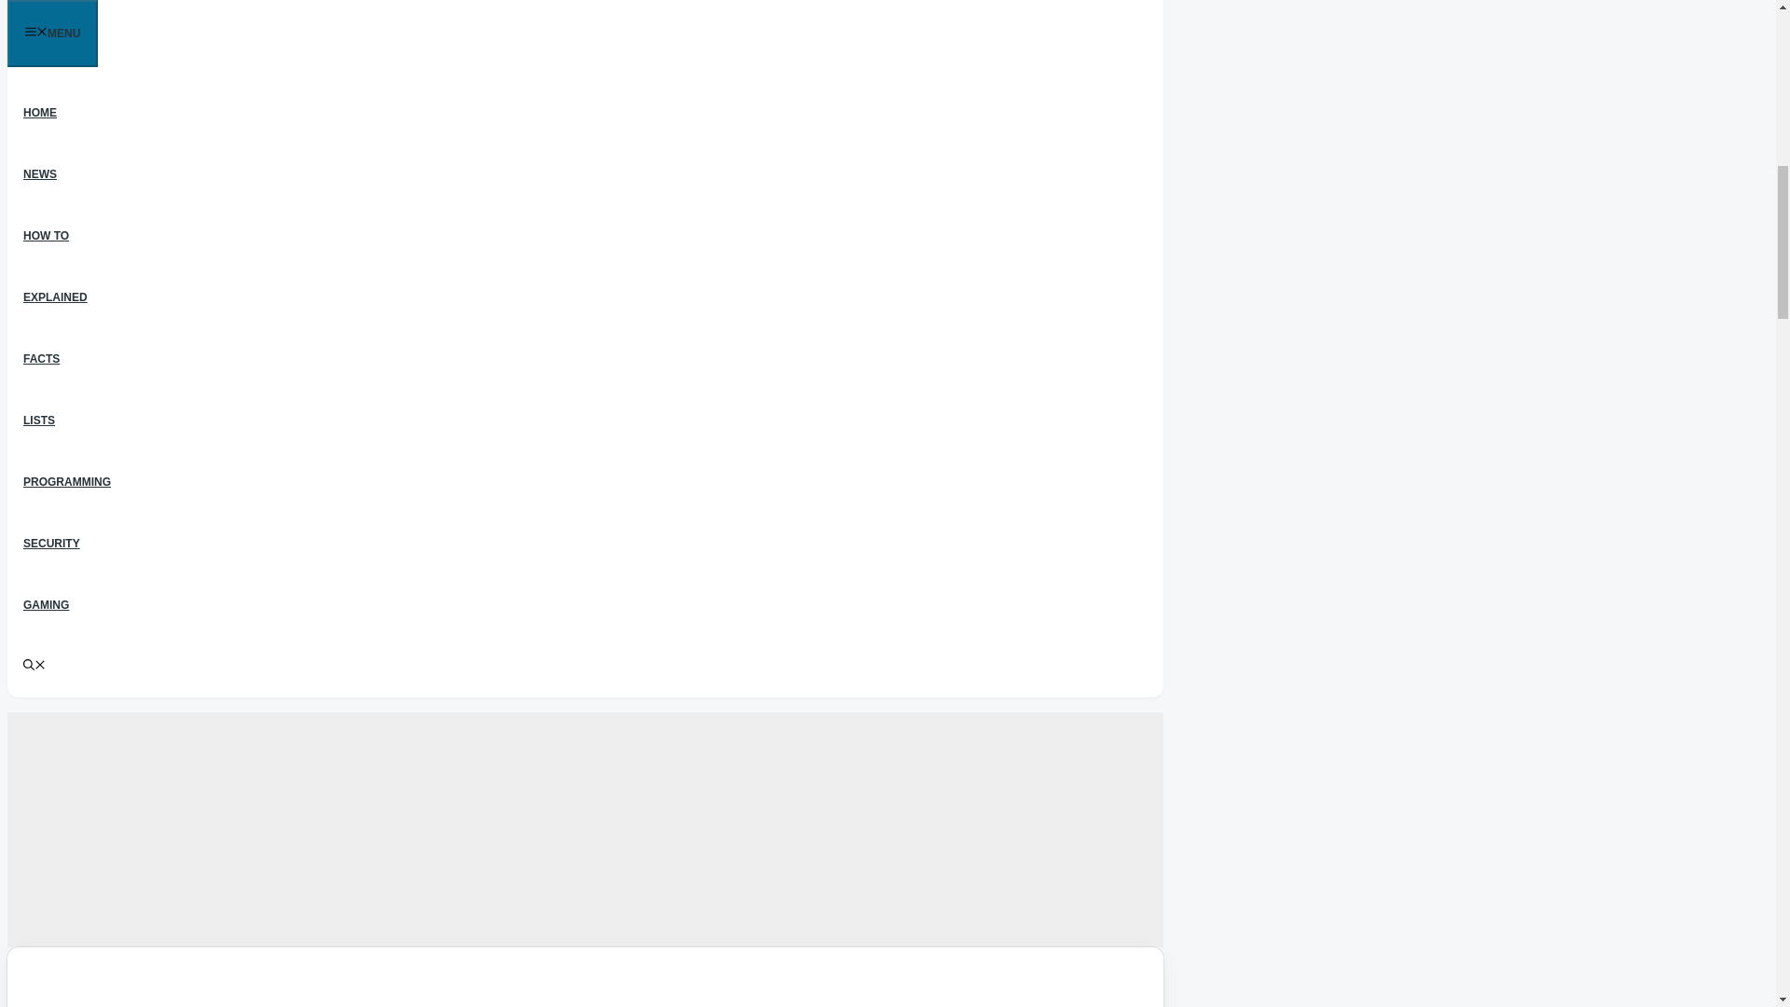 The height and width of the screenshot is (1007, 1790). What do you see at coordinates (39, 174) in the screenshot?
I see `Technology` at bounding box center [39, 174].